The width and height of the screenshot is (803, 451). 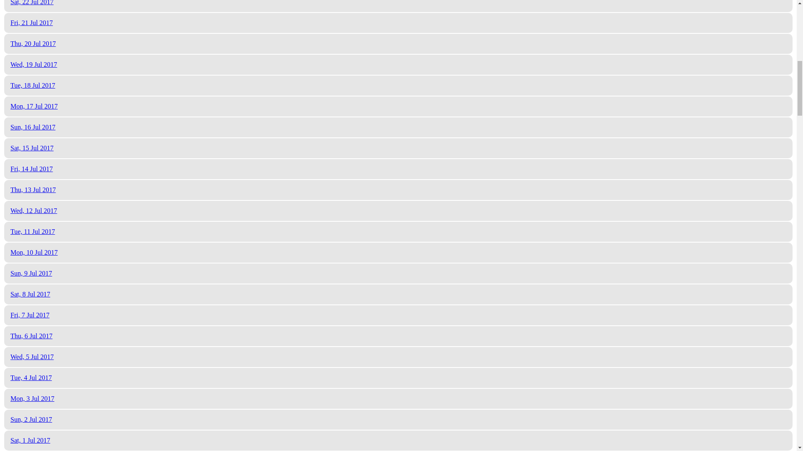 I want to click on Wed, 19 Jul 2017, so click(x=33, y=64).